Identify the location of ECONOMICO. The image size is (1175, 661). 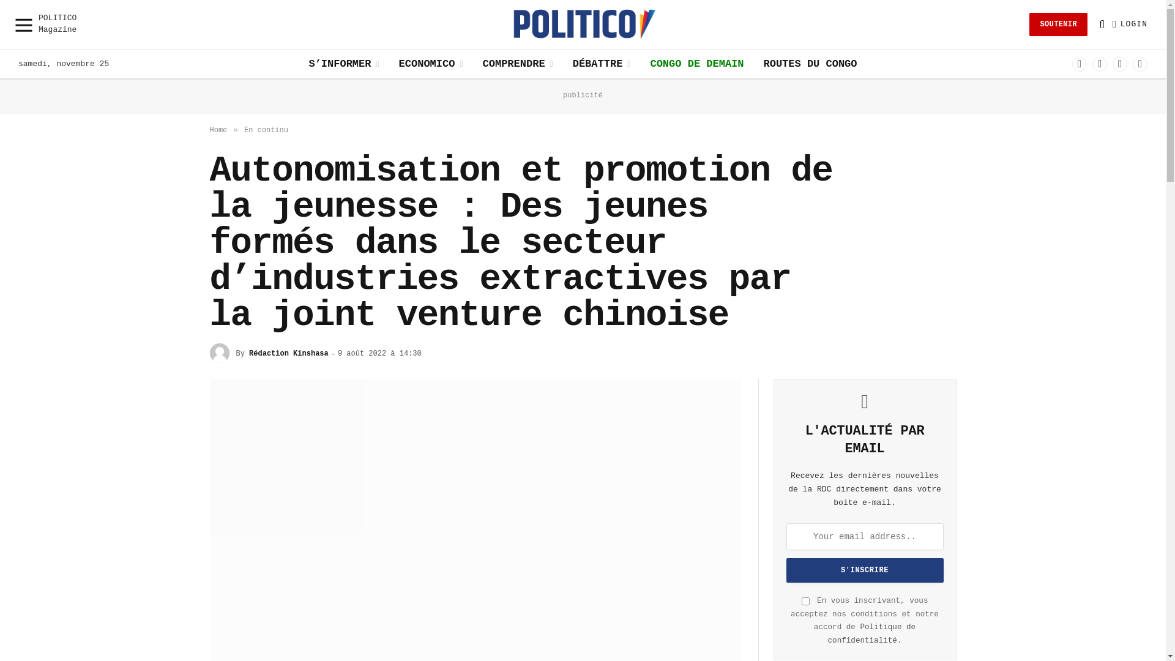
(431, 64).